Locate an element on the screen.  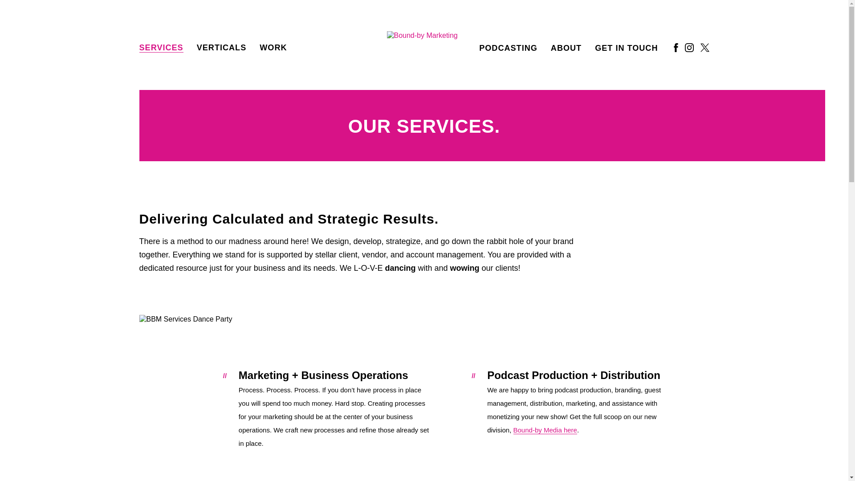
SERVICES is located at coordinates (160, 48).